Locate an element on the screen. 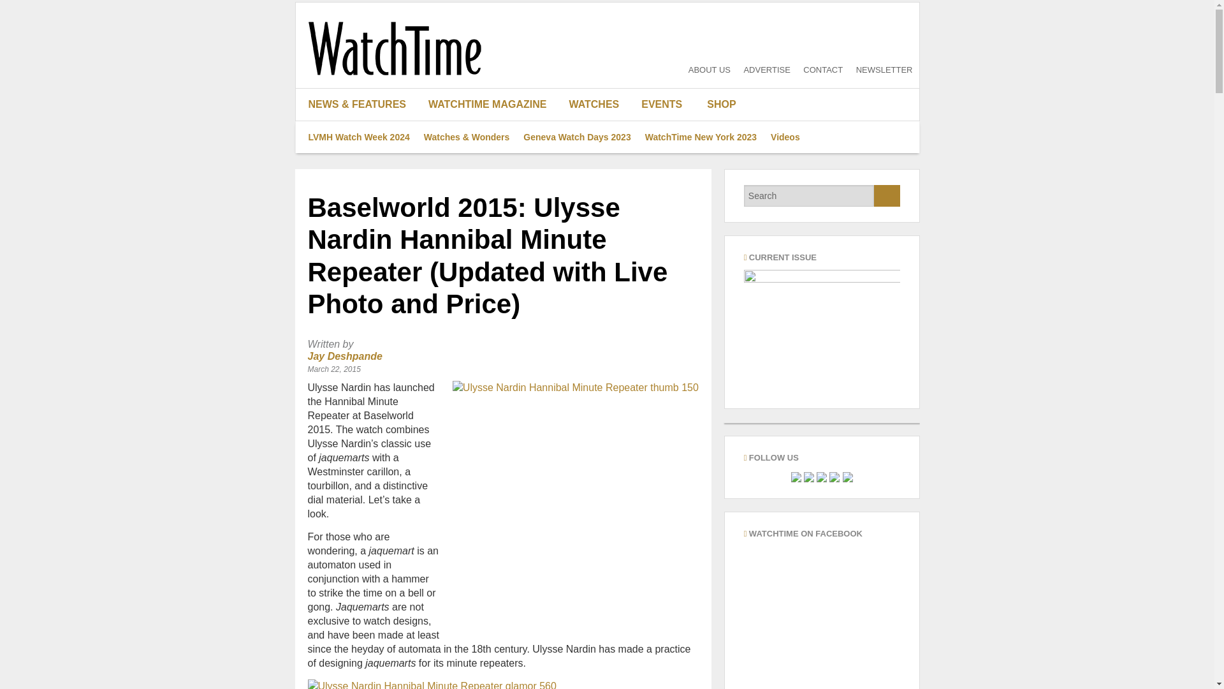  WATCH NEWS is located at coordinates (362, 200).